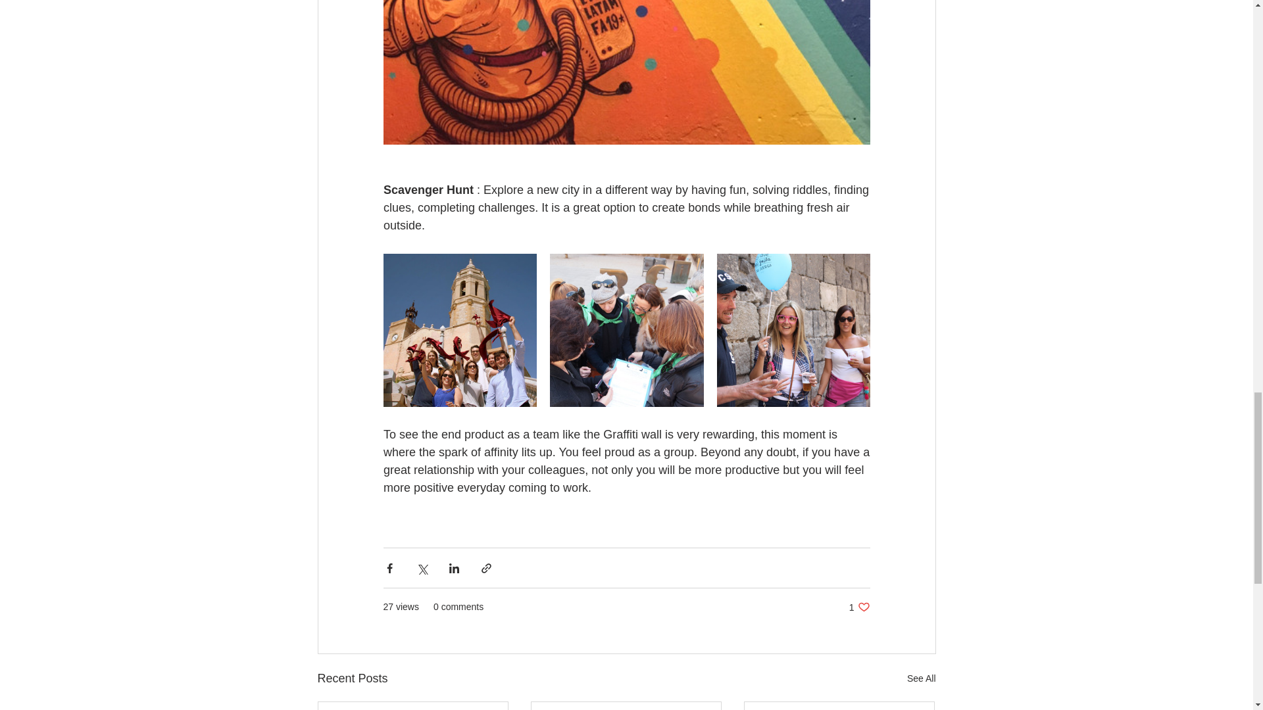 The image size is (1263, 710). What do you see at coordinates (859, 607) in the screenshot?
I see `See All` at bounding box center [859, 607].